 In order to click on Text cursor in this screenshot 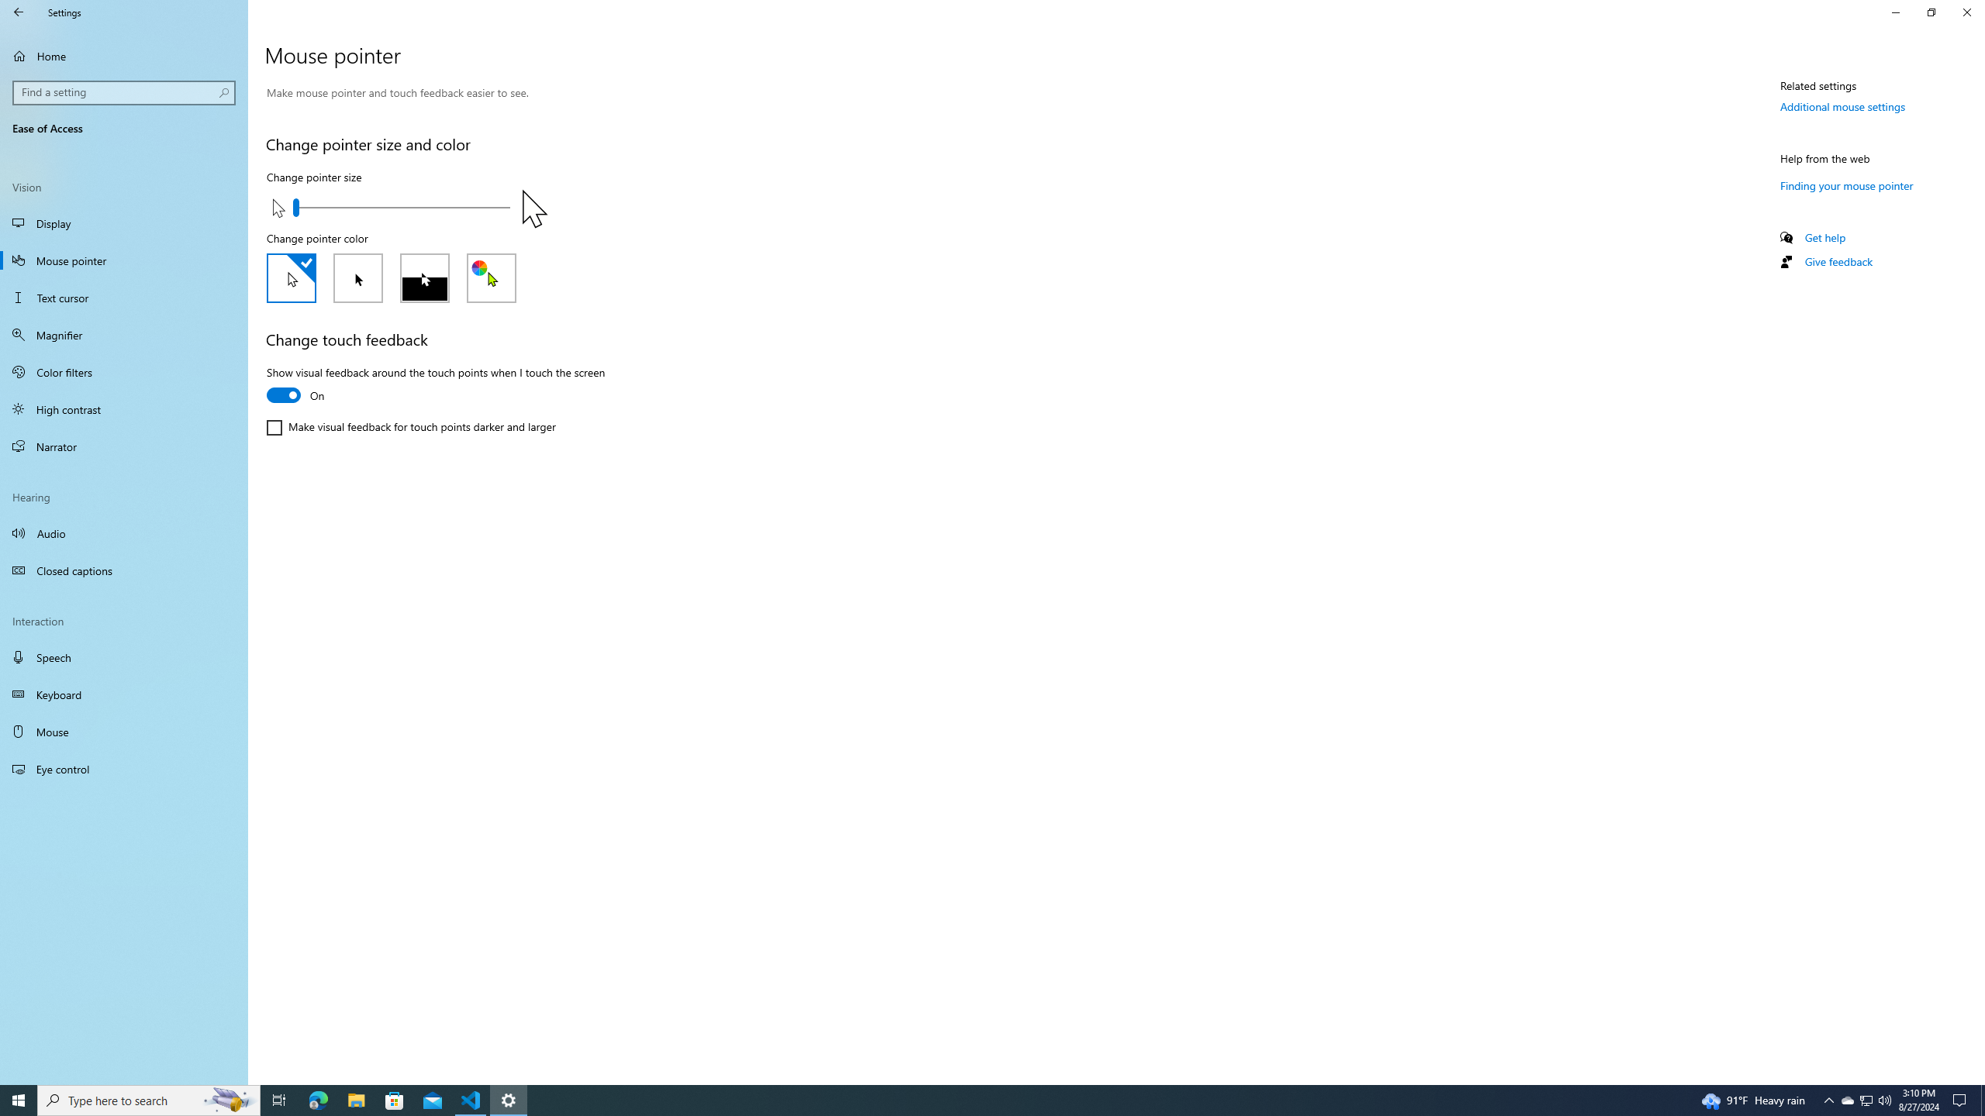, I will do `click(124, 298)`.